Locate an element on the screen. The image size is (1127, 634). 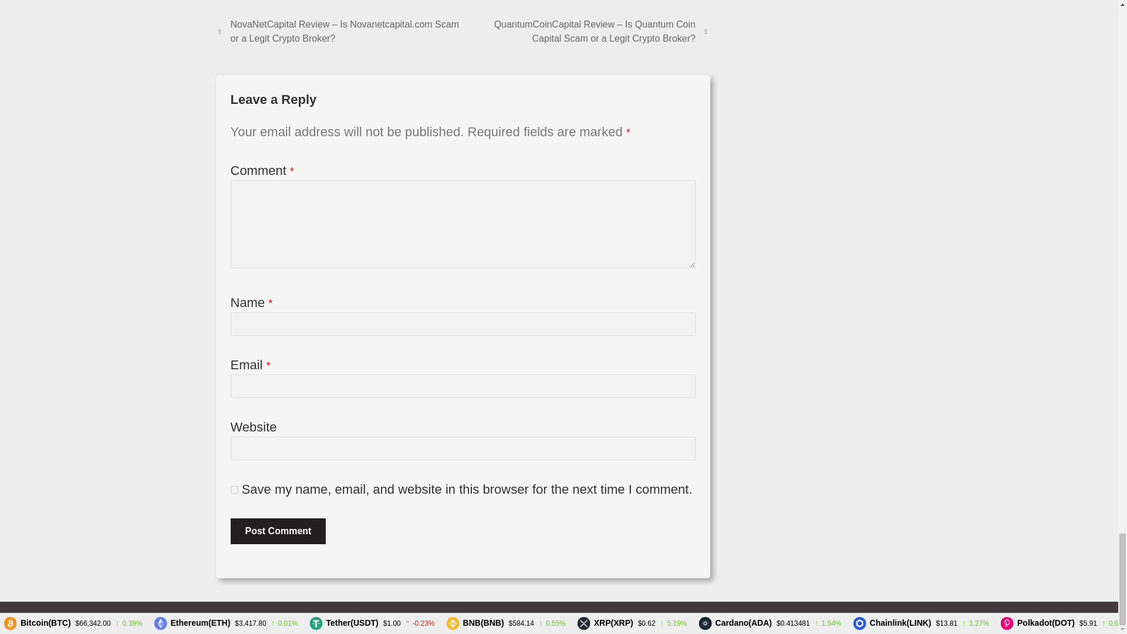
yes is located at coordinates (234, 490).